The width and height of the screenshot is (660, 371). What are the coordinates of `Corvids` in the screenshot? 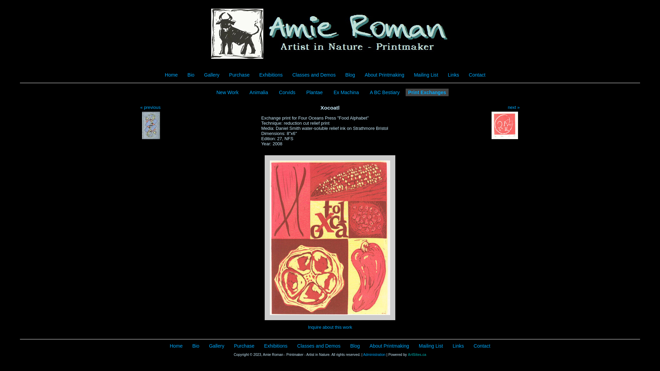 It's located at (287, 92).